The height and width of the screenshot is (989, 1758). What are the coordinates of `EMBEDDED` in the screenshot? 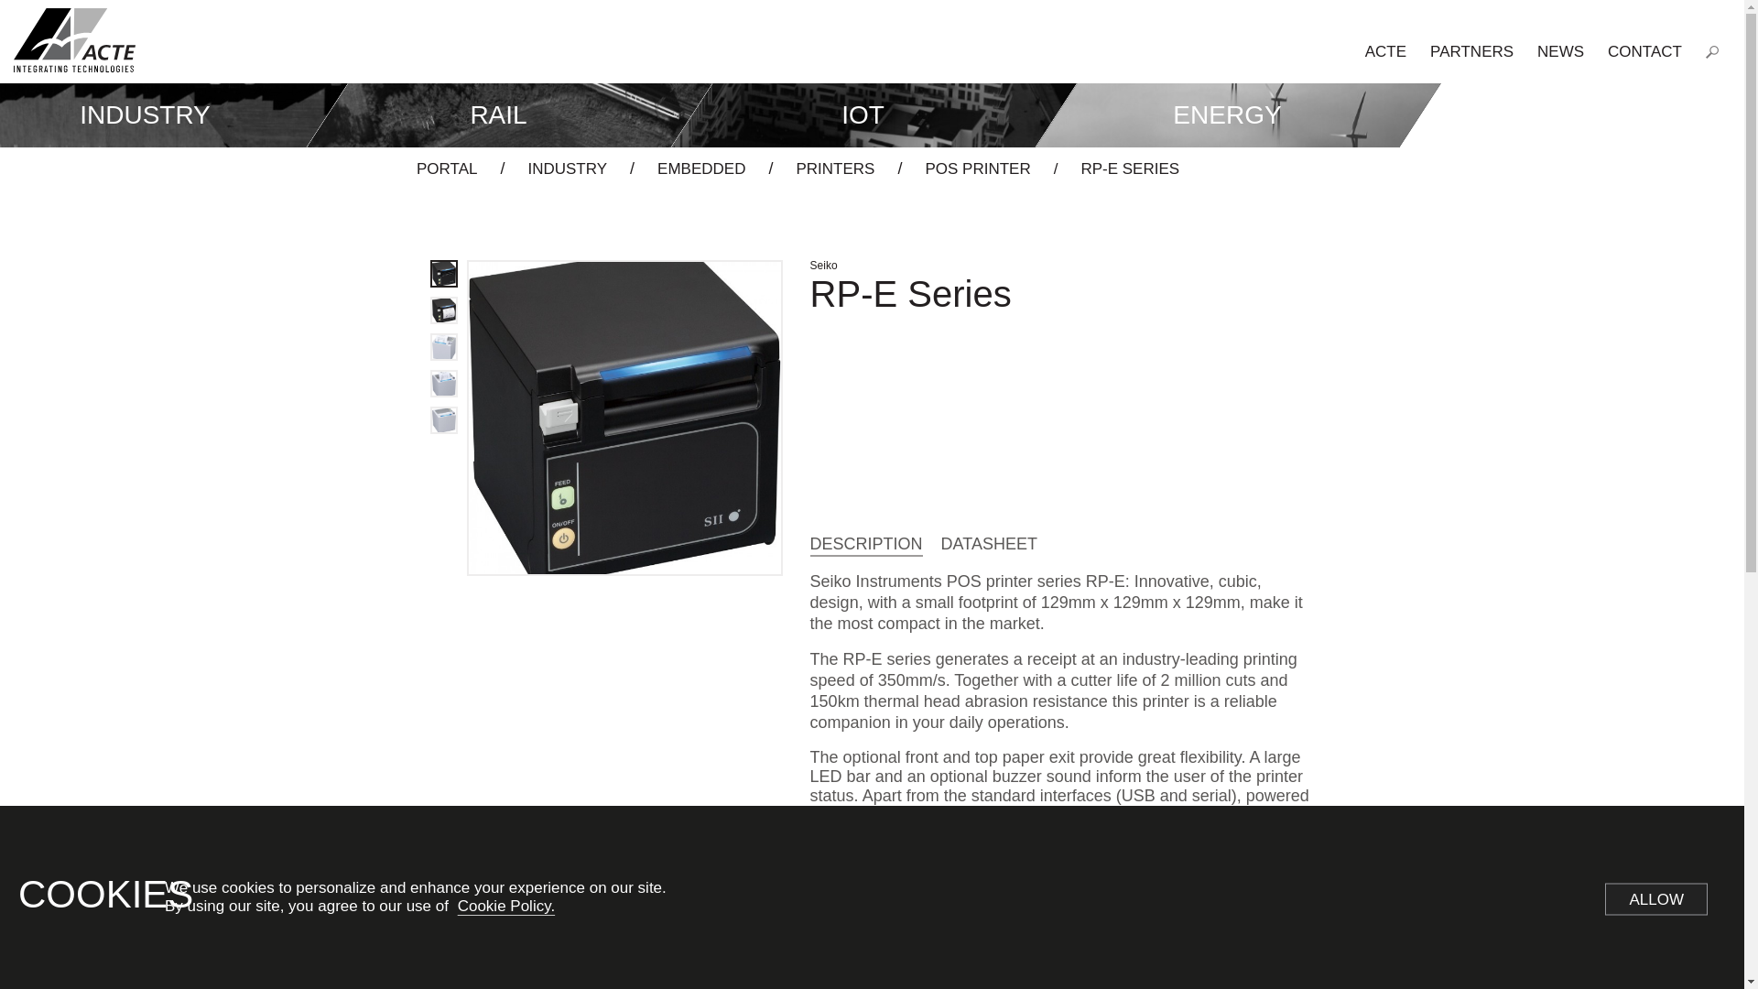 It's located at (701, 168).